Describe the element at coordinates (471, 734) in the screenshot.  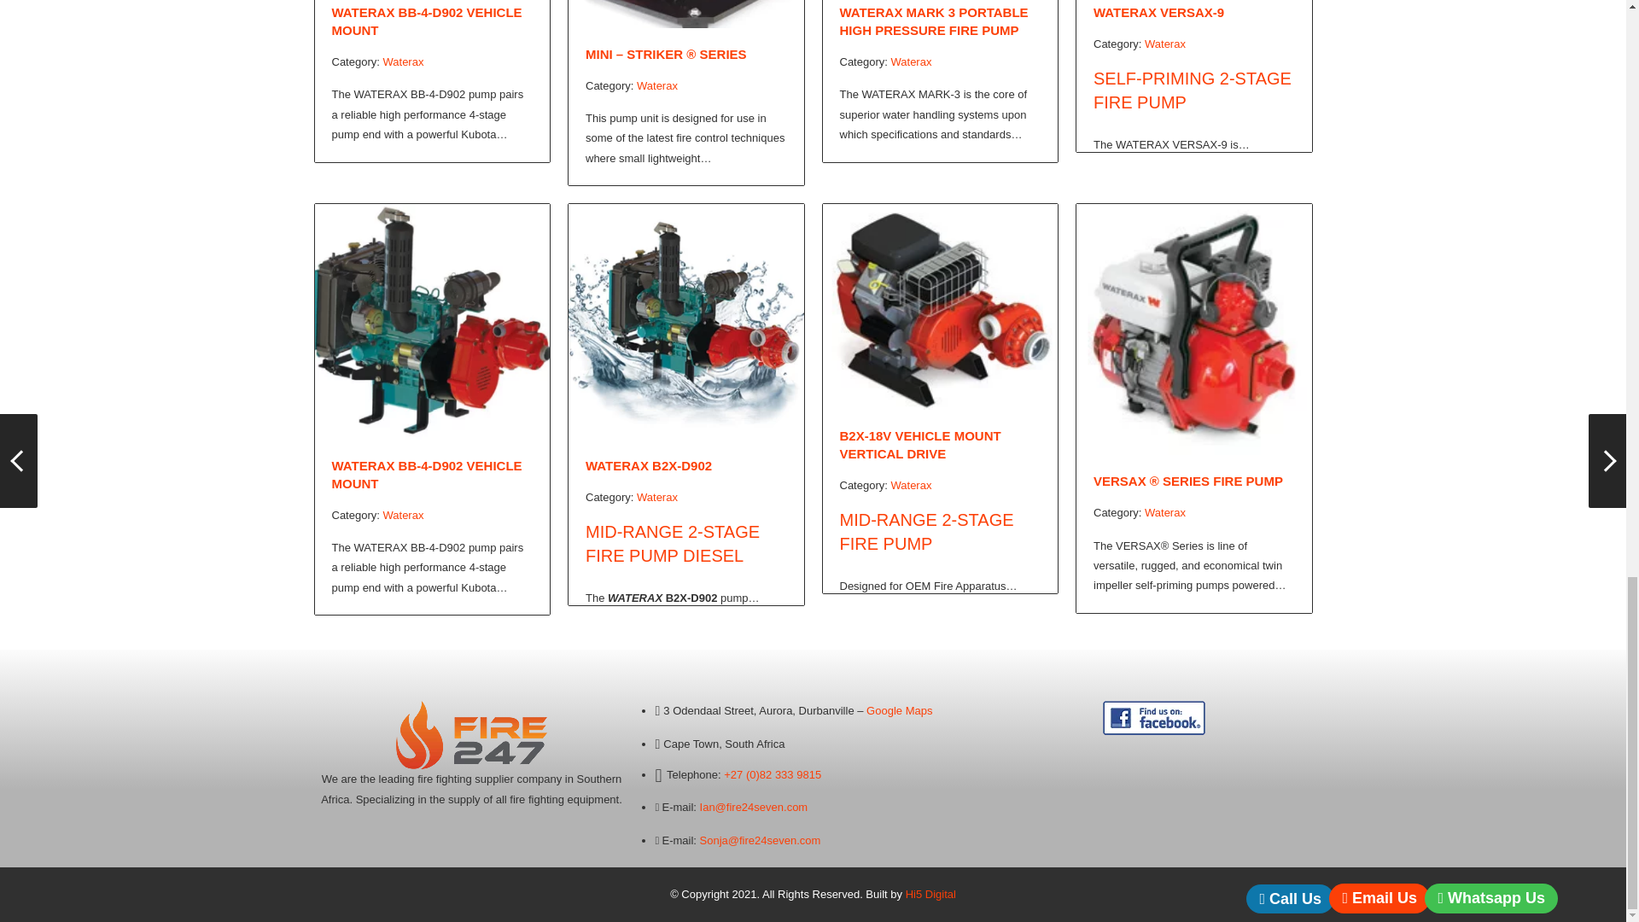
I see `websitelogo` at that location.